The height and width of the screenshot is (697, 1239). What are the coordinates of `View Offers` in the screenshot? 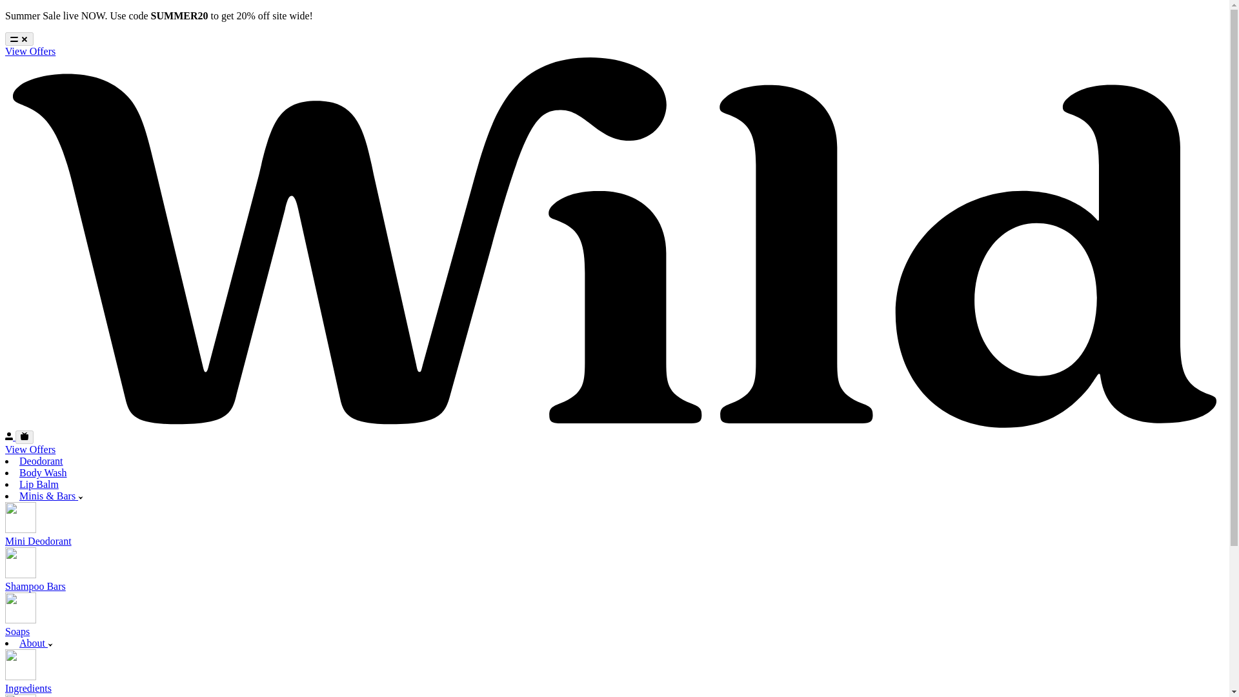 It's located at (30, 449).